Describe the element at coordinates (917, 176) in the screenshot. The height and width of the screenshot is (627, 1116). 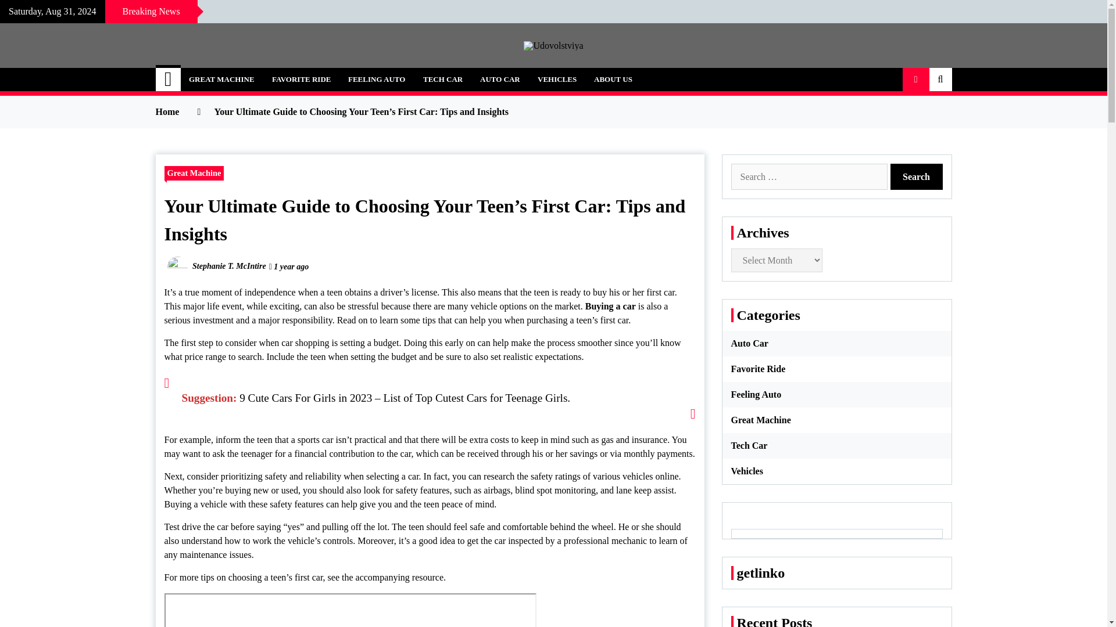
I see `Search` at that location.